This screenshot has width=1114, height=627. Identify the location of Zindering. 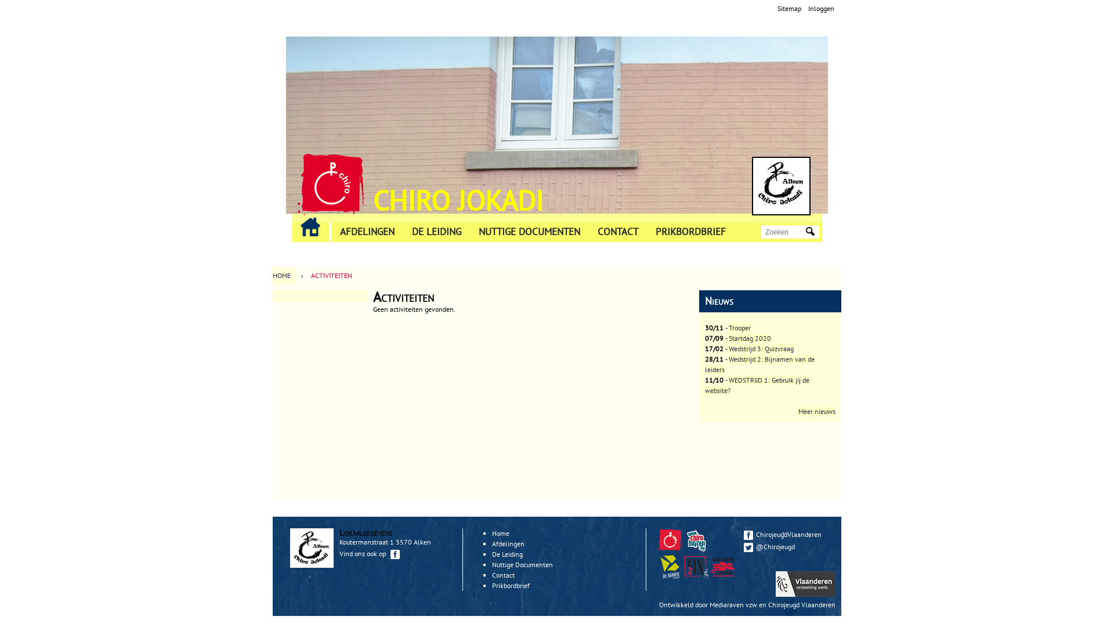
(696, 567).